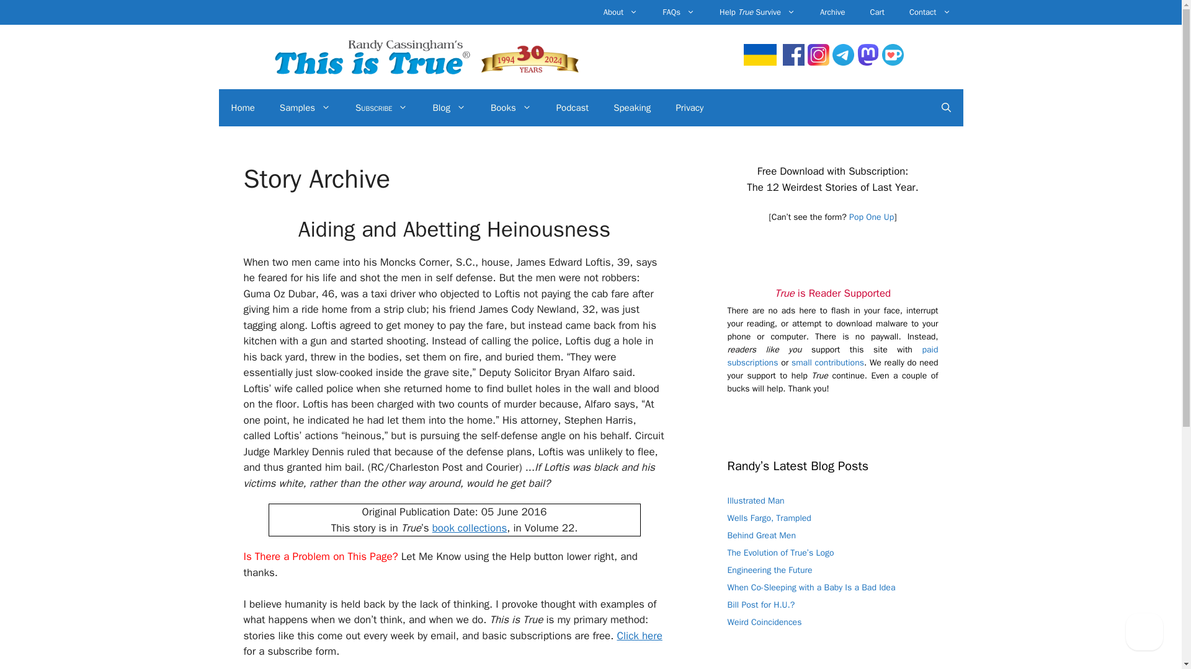 This screenshot has width=1191, height=669. Describe the element at coordinates (818, 62) in the screenshot. I see `TRUE on Instagram` at that location.